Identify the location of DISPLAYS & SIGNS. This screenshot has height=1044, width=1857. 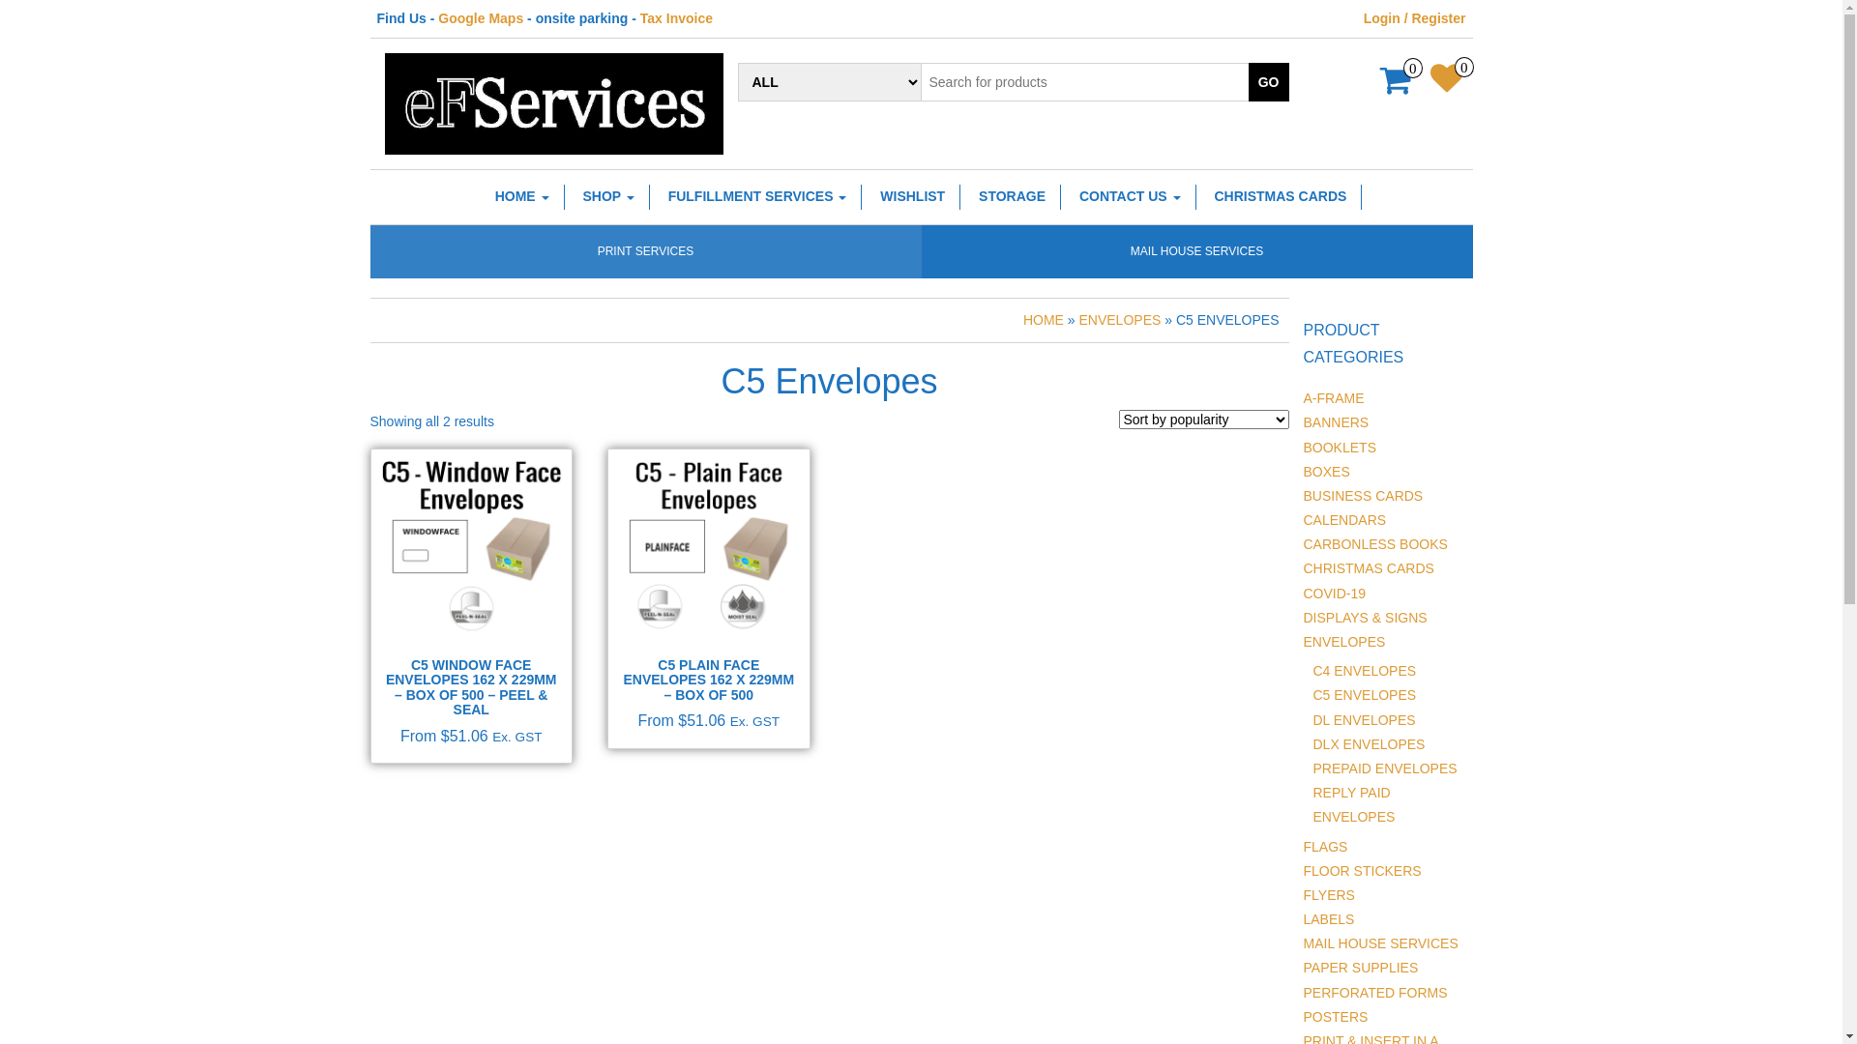
(1366, 618).